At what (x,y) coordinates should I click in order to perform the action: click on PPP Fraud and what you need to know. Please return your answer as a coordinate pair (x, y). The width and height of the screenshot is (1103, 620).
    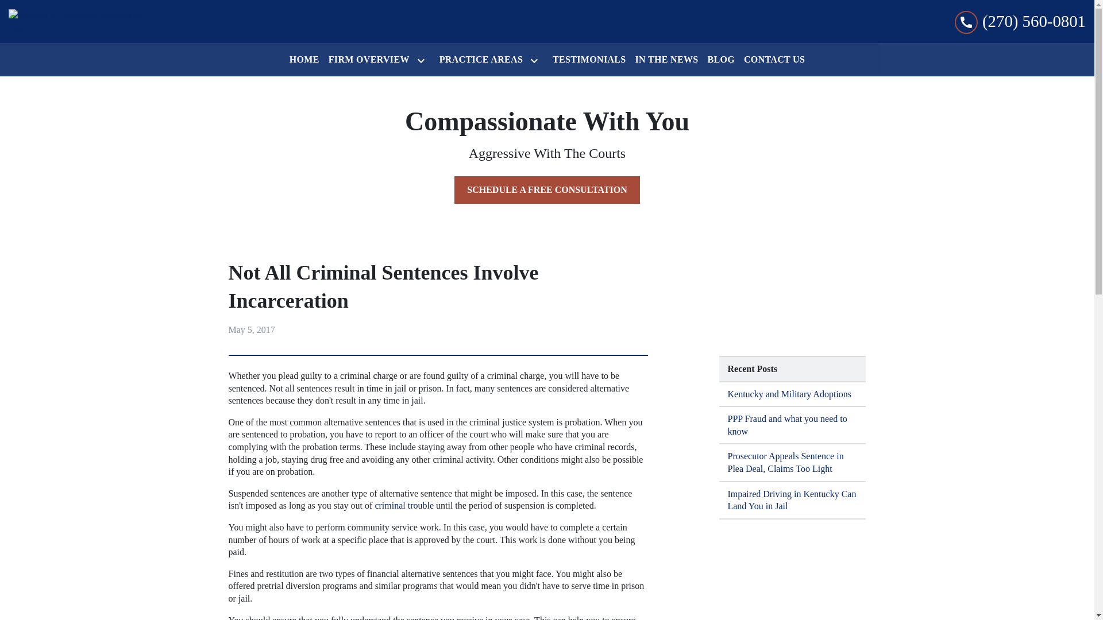
    Looking at the image, I should click on (792, 425).